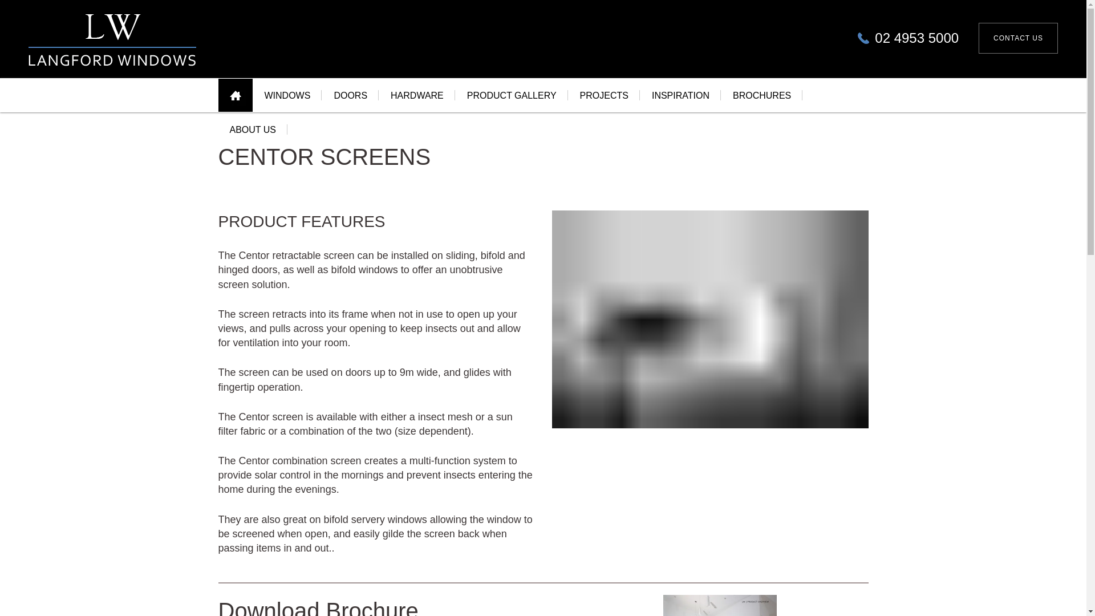 The width and height of the screenshot is (1095, 616). What do you see at coordinates (512, 95) in the screenshot?
I see `PRODUCT GALLERY` at bounding box center [512, 95].